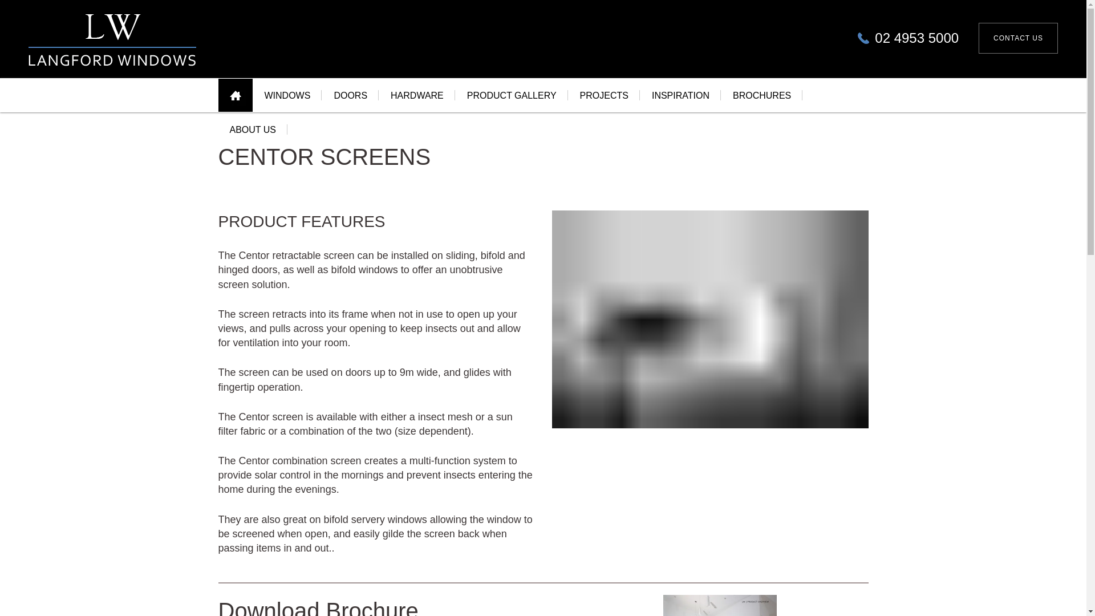 The width and height of the screenshot is (1095, 616). What do you see at coordinates (512, 95) in the screenshot?
I see `PRODUCT GALLERY` at bounding box center [512, 95].